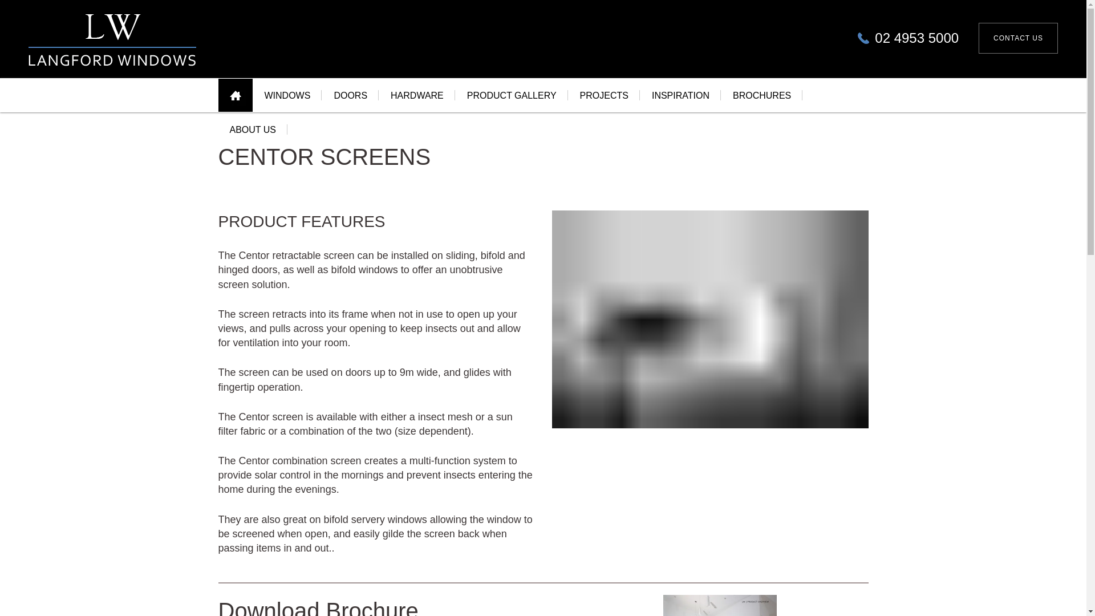 The width and height of the screenshot is (1095, 616). What do you see at coordinates (512, 95) in the screenshot?
I see `PRODUCT GALLERY` at bounding box center [512, 95].